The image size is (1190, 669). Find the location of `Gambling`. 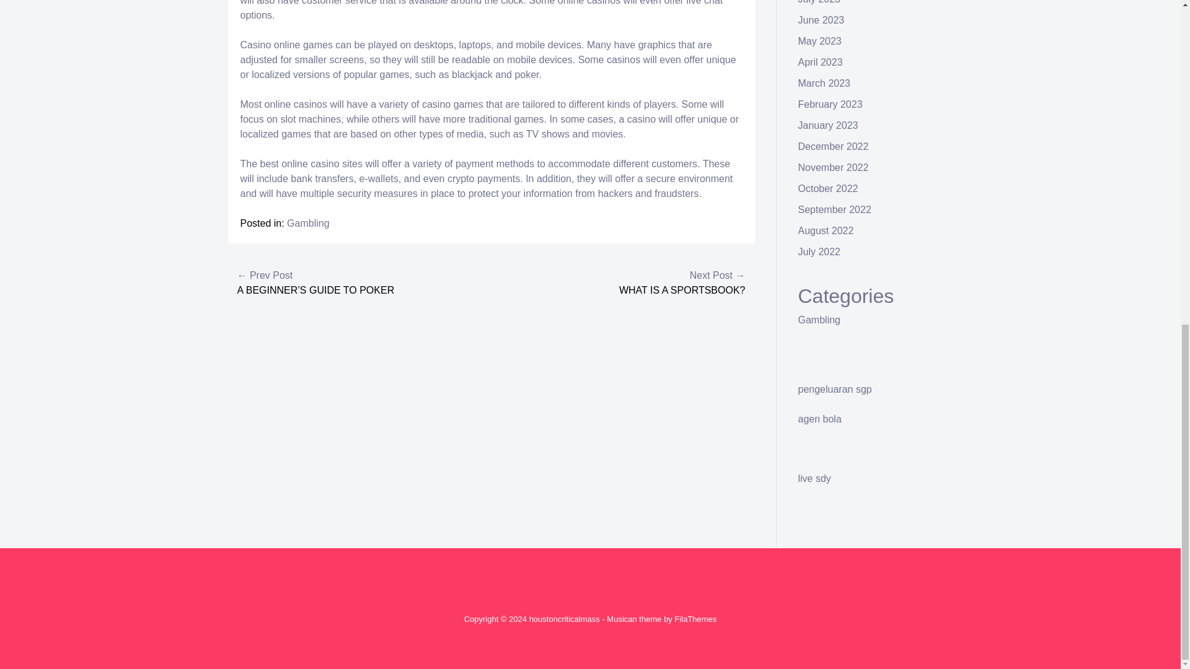

Gambling is located at coordinates (307, 223).